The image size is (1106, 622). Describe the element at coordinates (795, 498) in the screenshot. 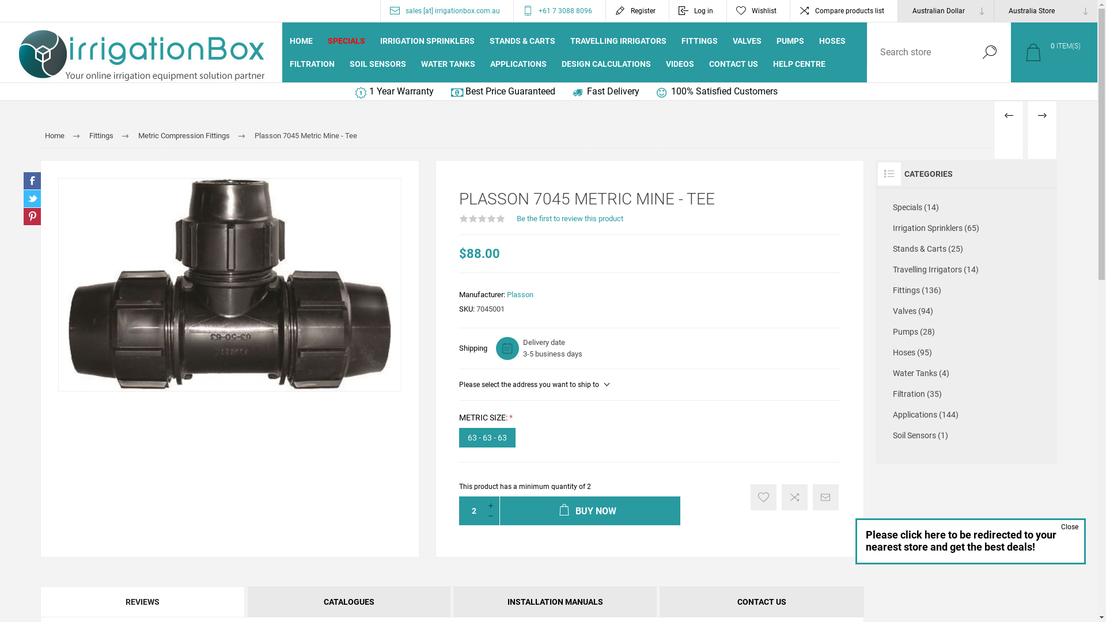

I see `Add to compare list` at that location.